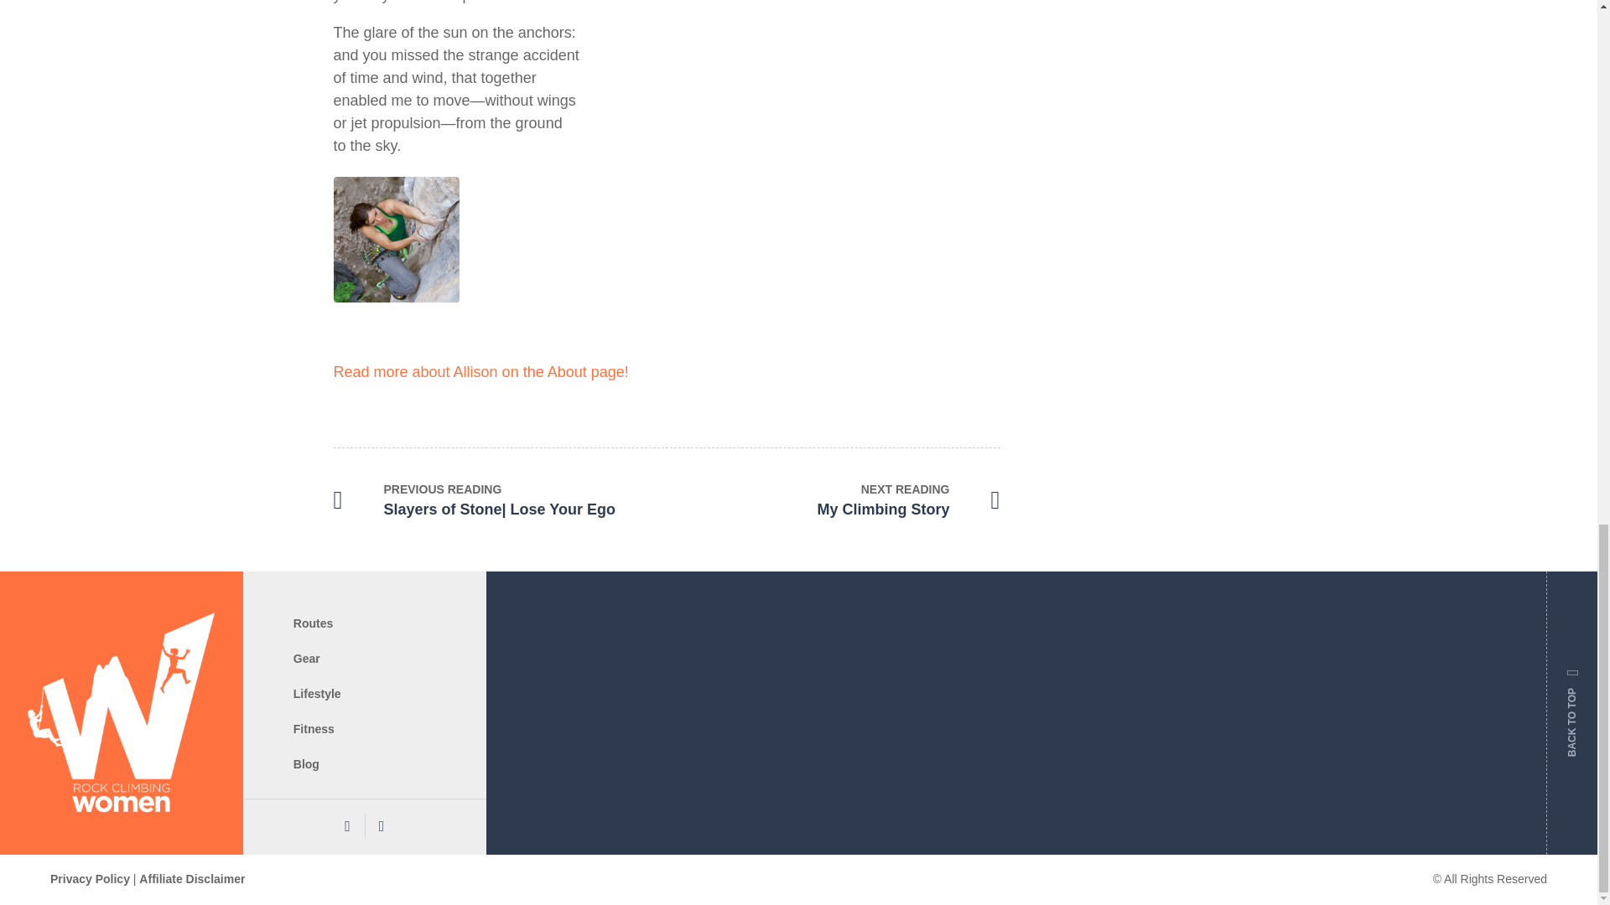  I want to click on Blog, so click(305, 764).